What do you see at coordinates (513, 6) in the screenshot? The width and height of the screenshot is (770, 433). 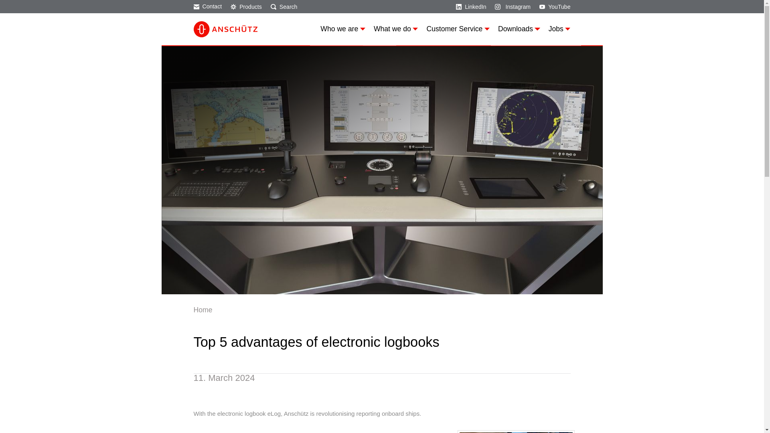 I see `Instagram` at bounding box center [513, 6].